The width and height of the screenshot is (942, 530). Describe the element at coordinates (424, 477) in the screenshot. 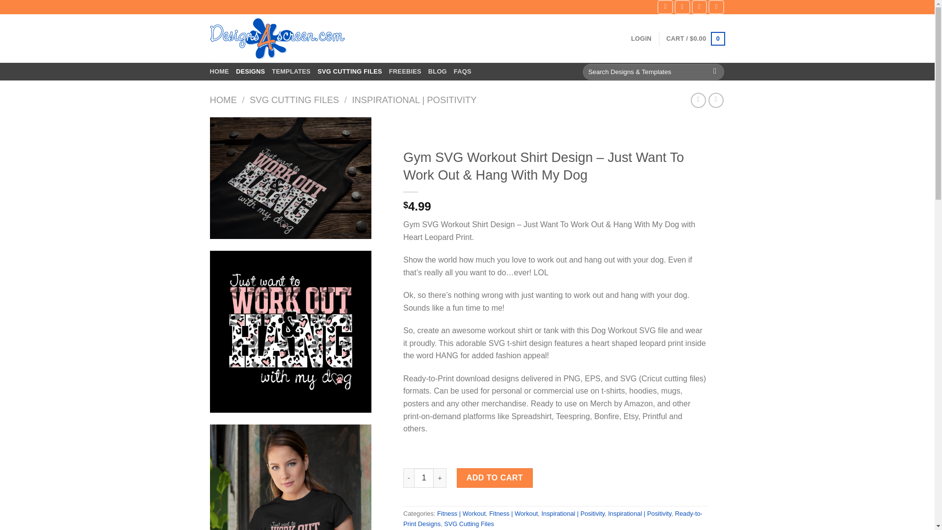

I see `1` at that location.